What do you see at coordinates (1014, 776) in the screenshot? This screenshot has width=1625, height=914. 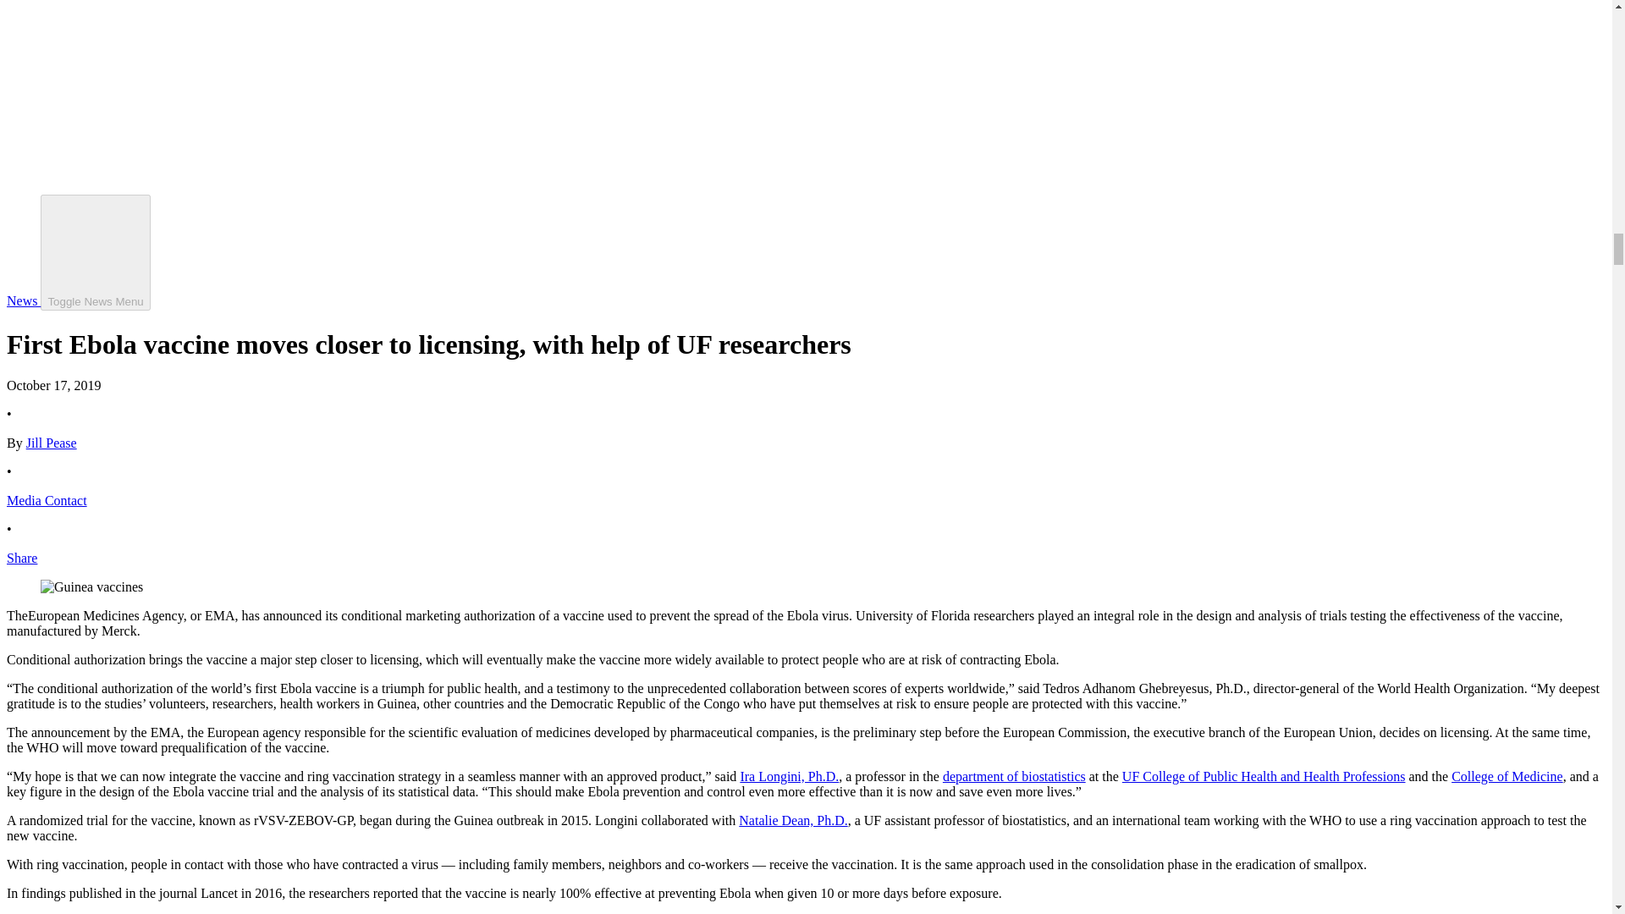 I see `department of biostatistics` at bounding box center [1014, 776].